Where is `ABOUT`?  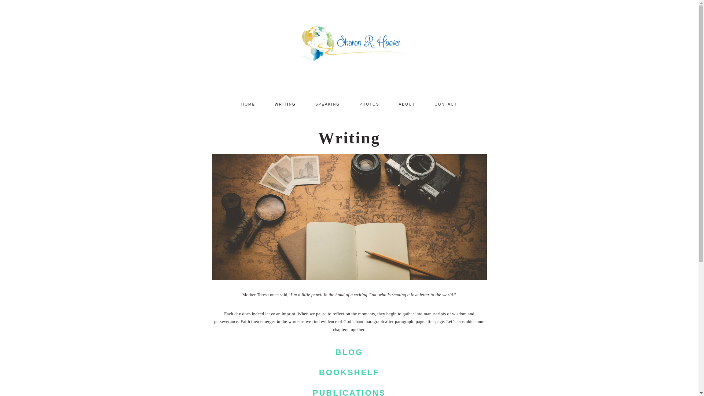 ABOUT is located at coordinates (407, 104).